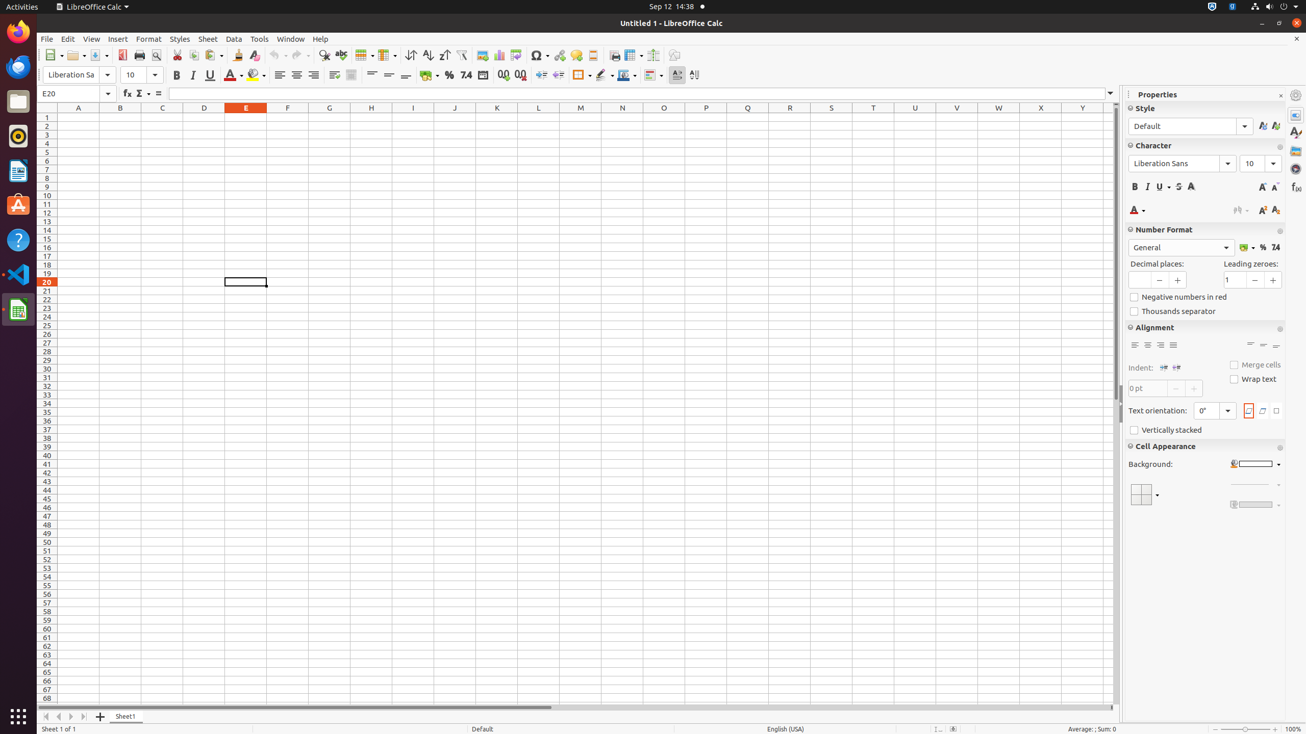  I want to click on A1, so click(79, 117).